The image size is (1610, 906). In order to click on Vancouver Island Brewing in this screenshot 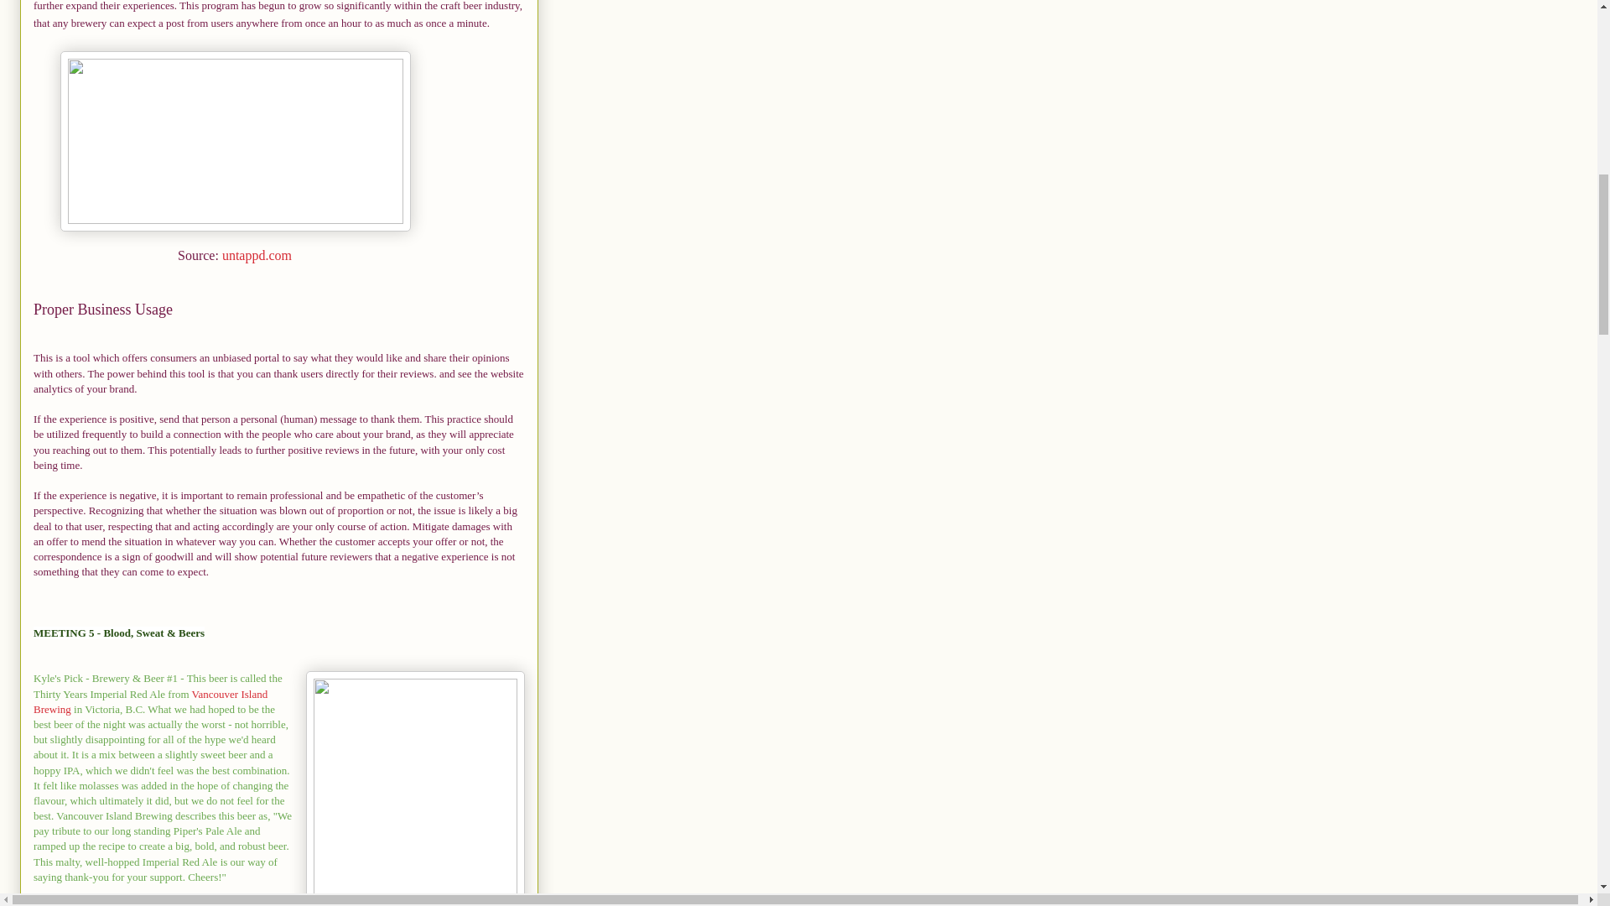, I will do `click(150, 701)`.